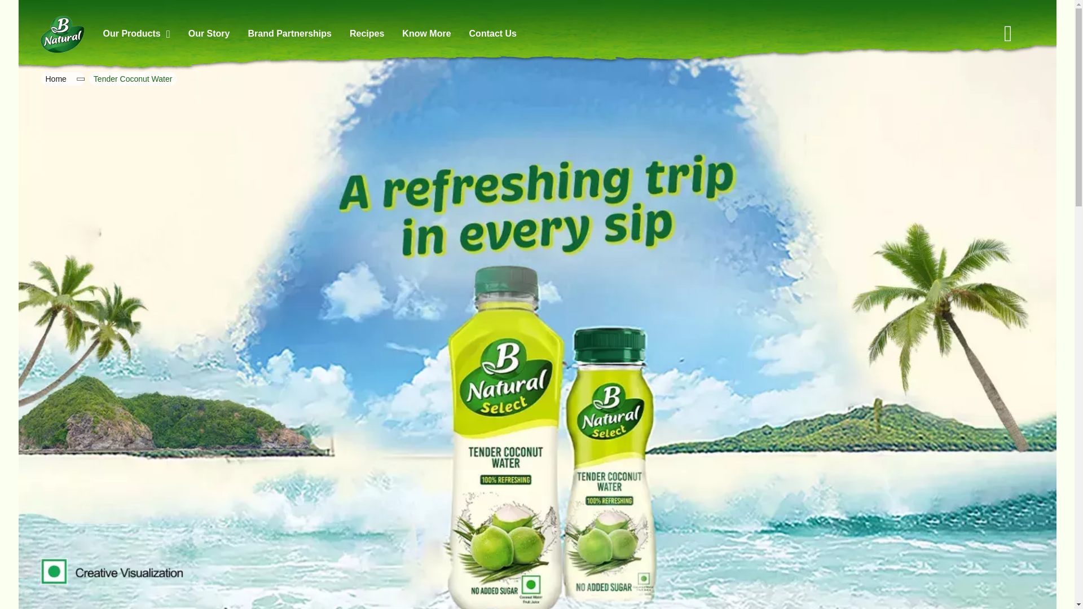  What do you see at coordinates (137, 33) in the screenshot?
I see `Our Products` at bounding box center [137, 33].